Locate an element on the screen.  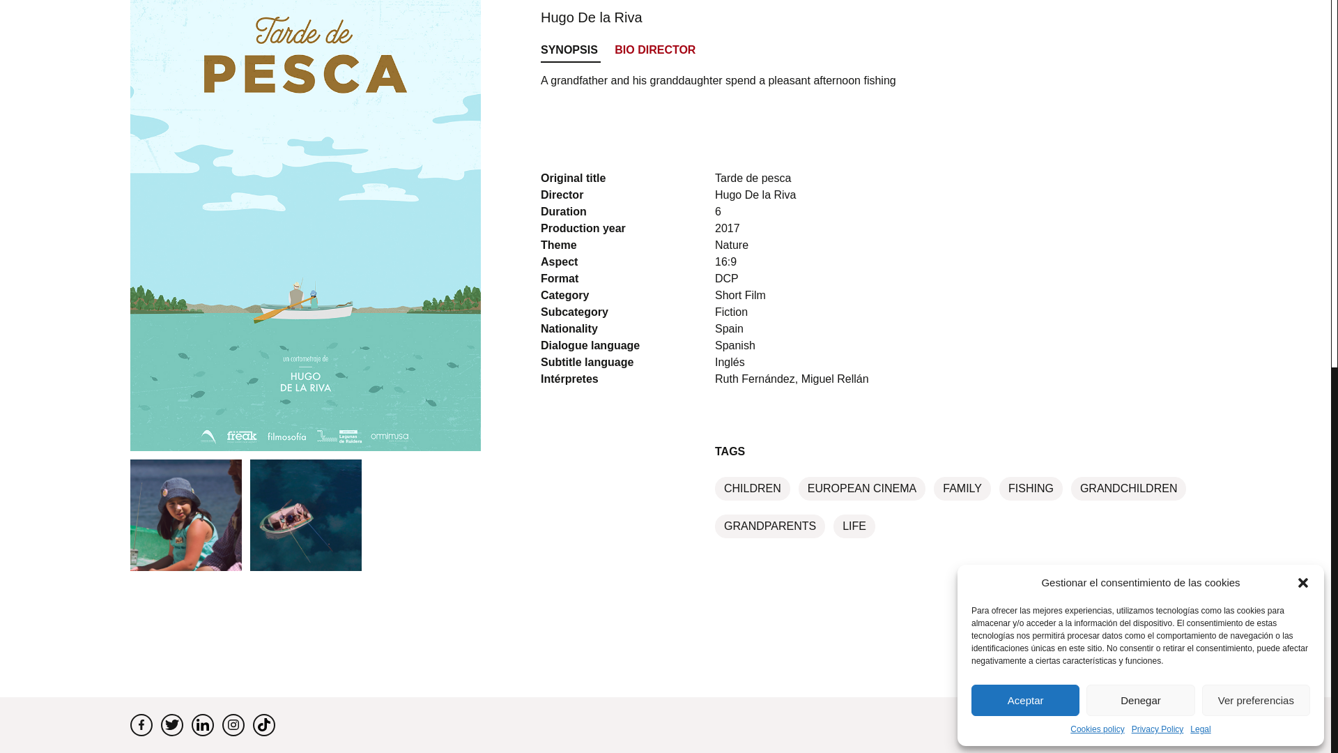
Short Film is located at coordinates (740, 294).